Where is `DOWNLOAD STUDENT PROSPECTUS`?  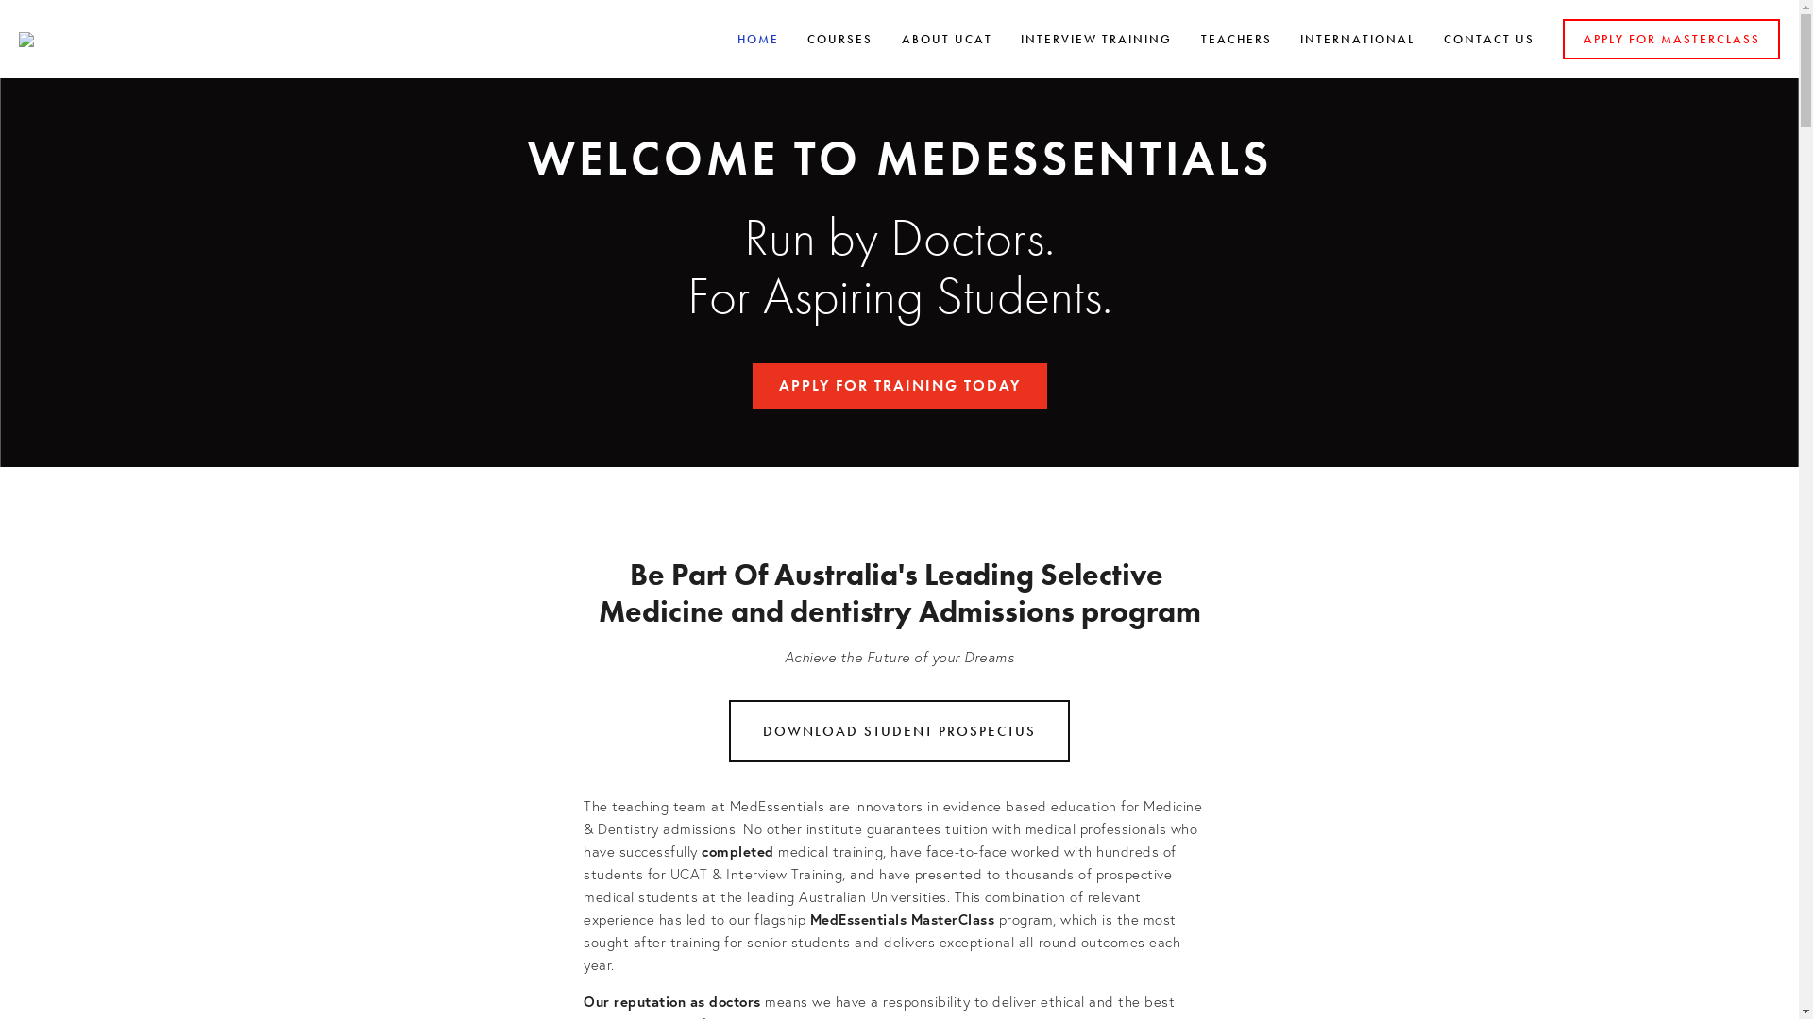
DOWNLOAD STUDENT PROSPECTUS is located at coordinates (899, 731).